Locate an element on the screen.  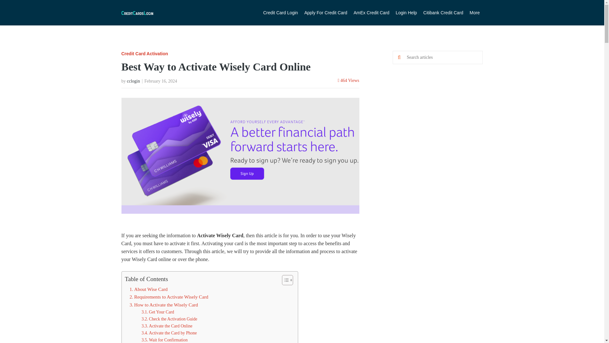
Activate the Card by Phone is located at coordinates (169, 333).